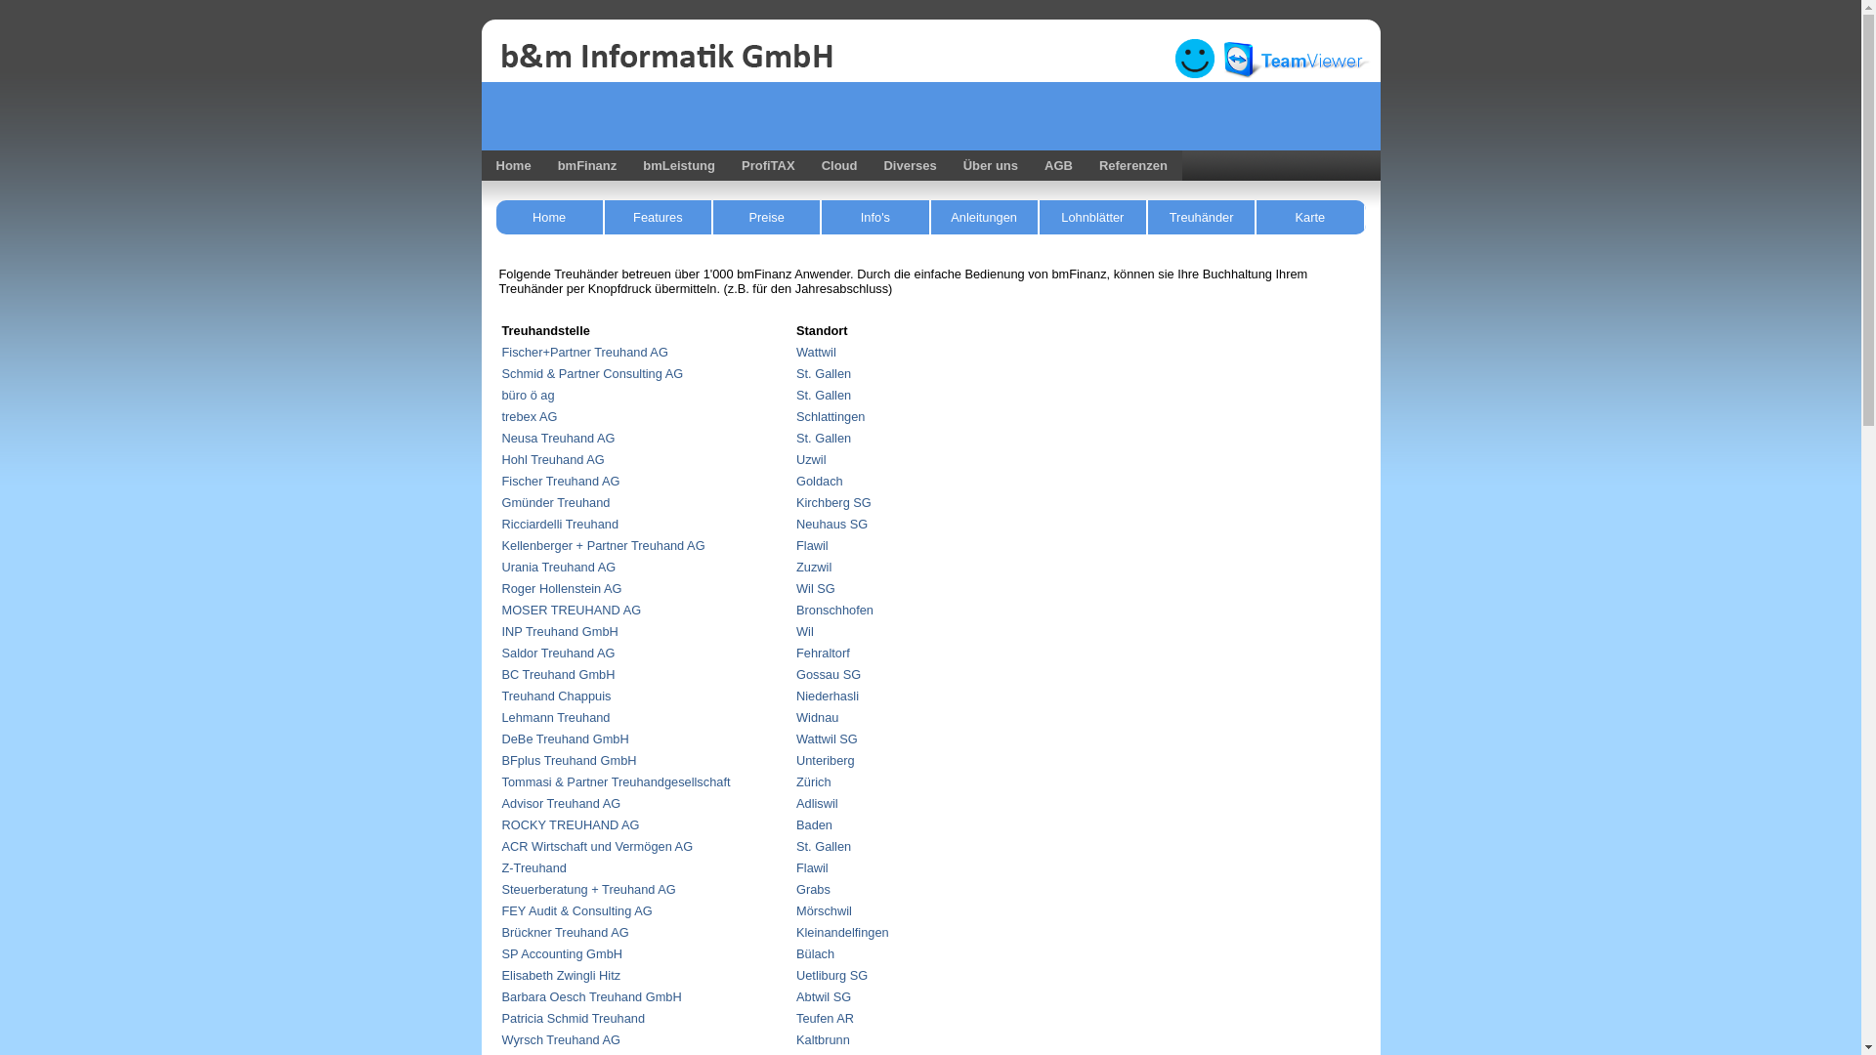 The image size is (1876, 1055). What do you see at coordinates (816, 588) in the screenshot?
I see `Wil SG` at bounding box center [816, 588].